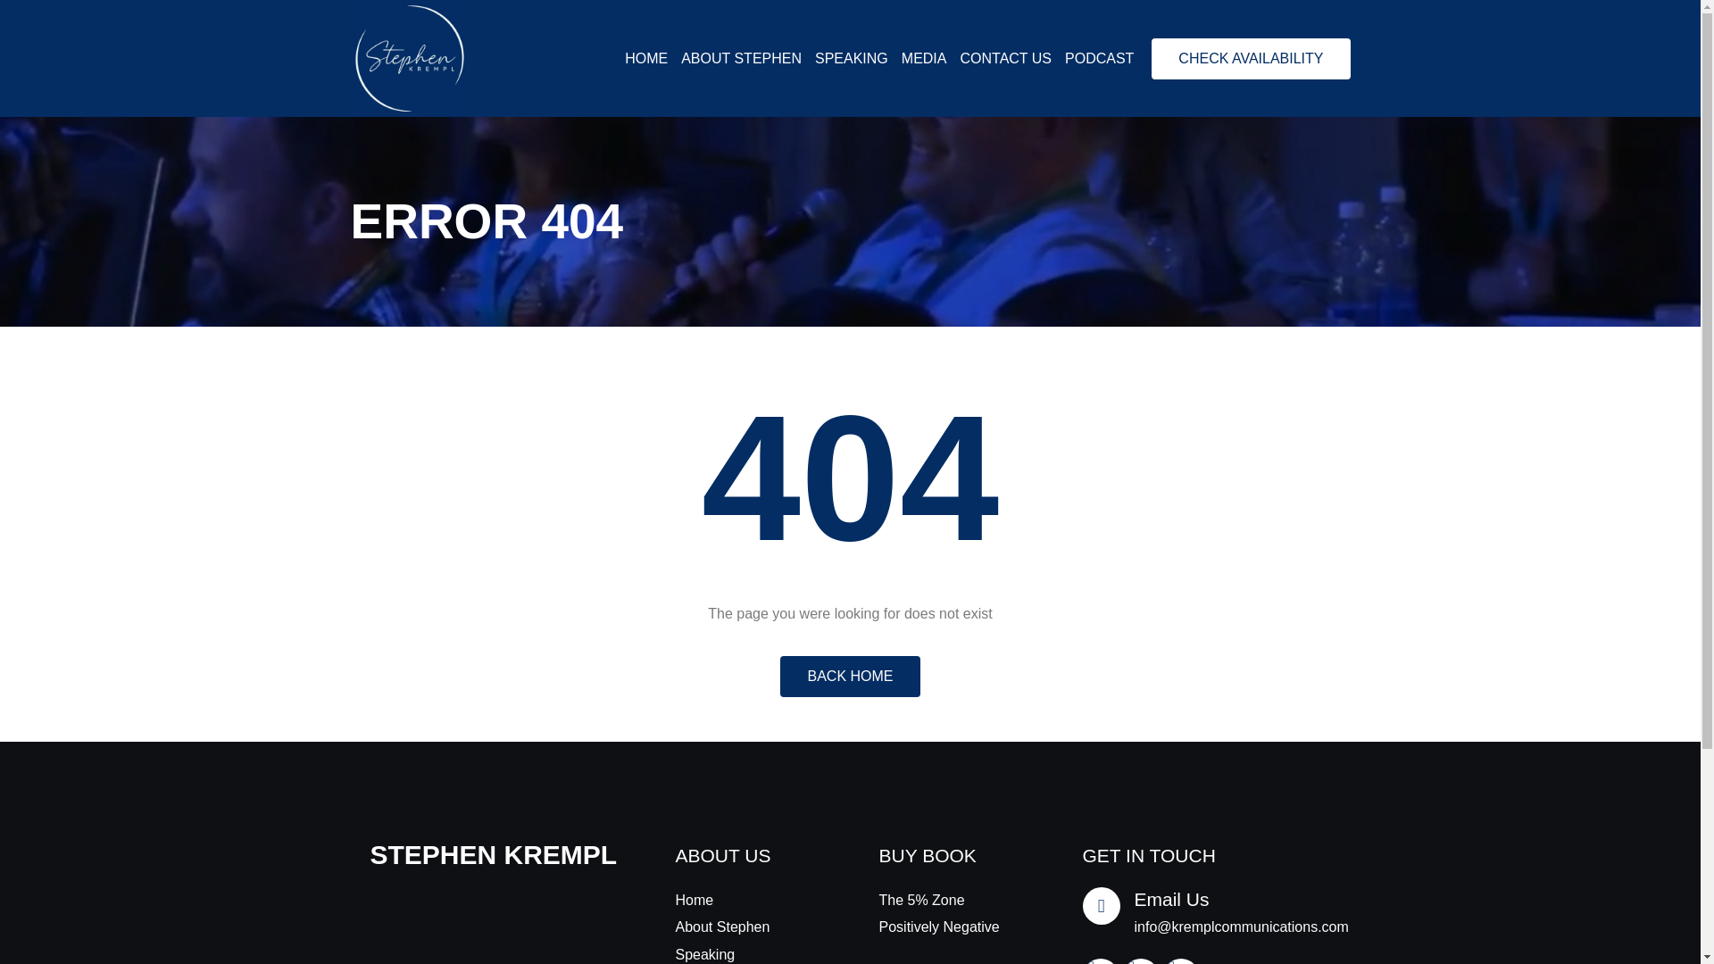 The width and height of the screenshot is (1714, 964). What do you see at coordinates (852, 59) in the screenshot?
I see `SPEAKING` at bounding box center [852, 59].